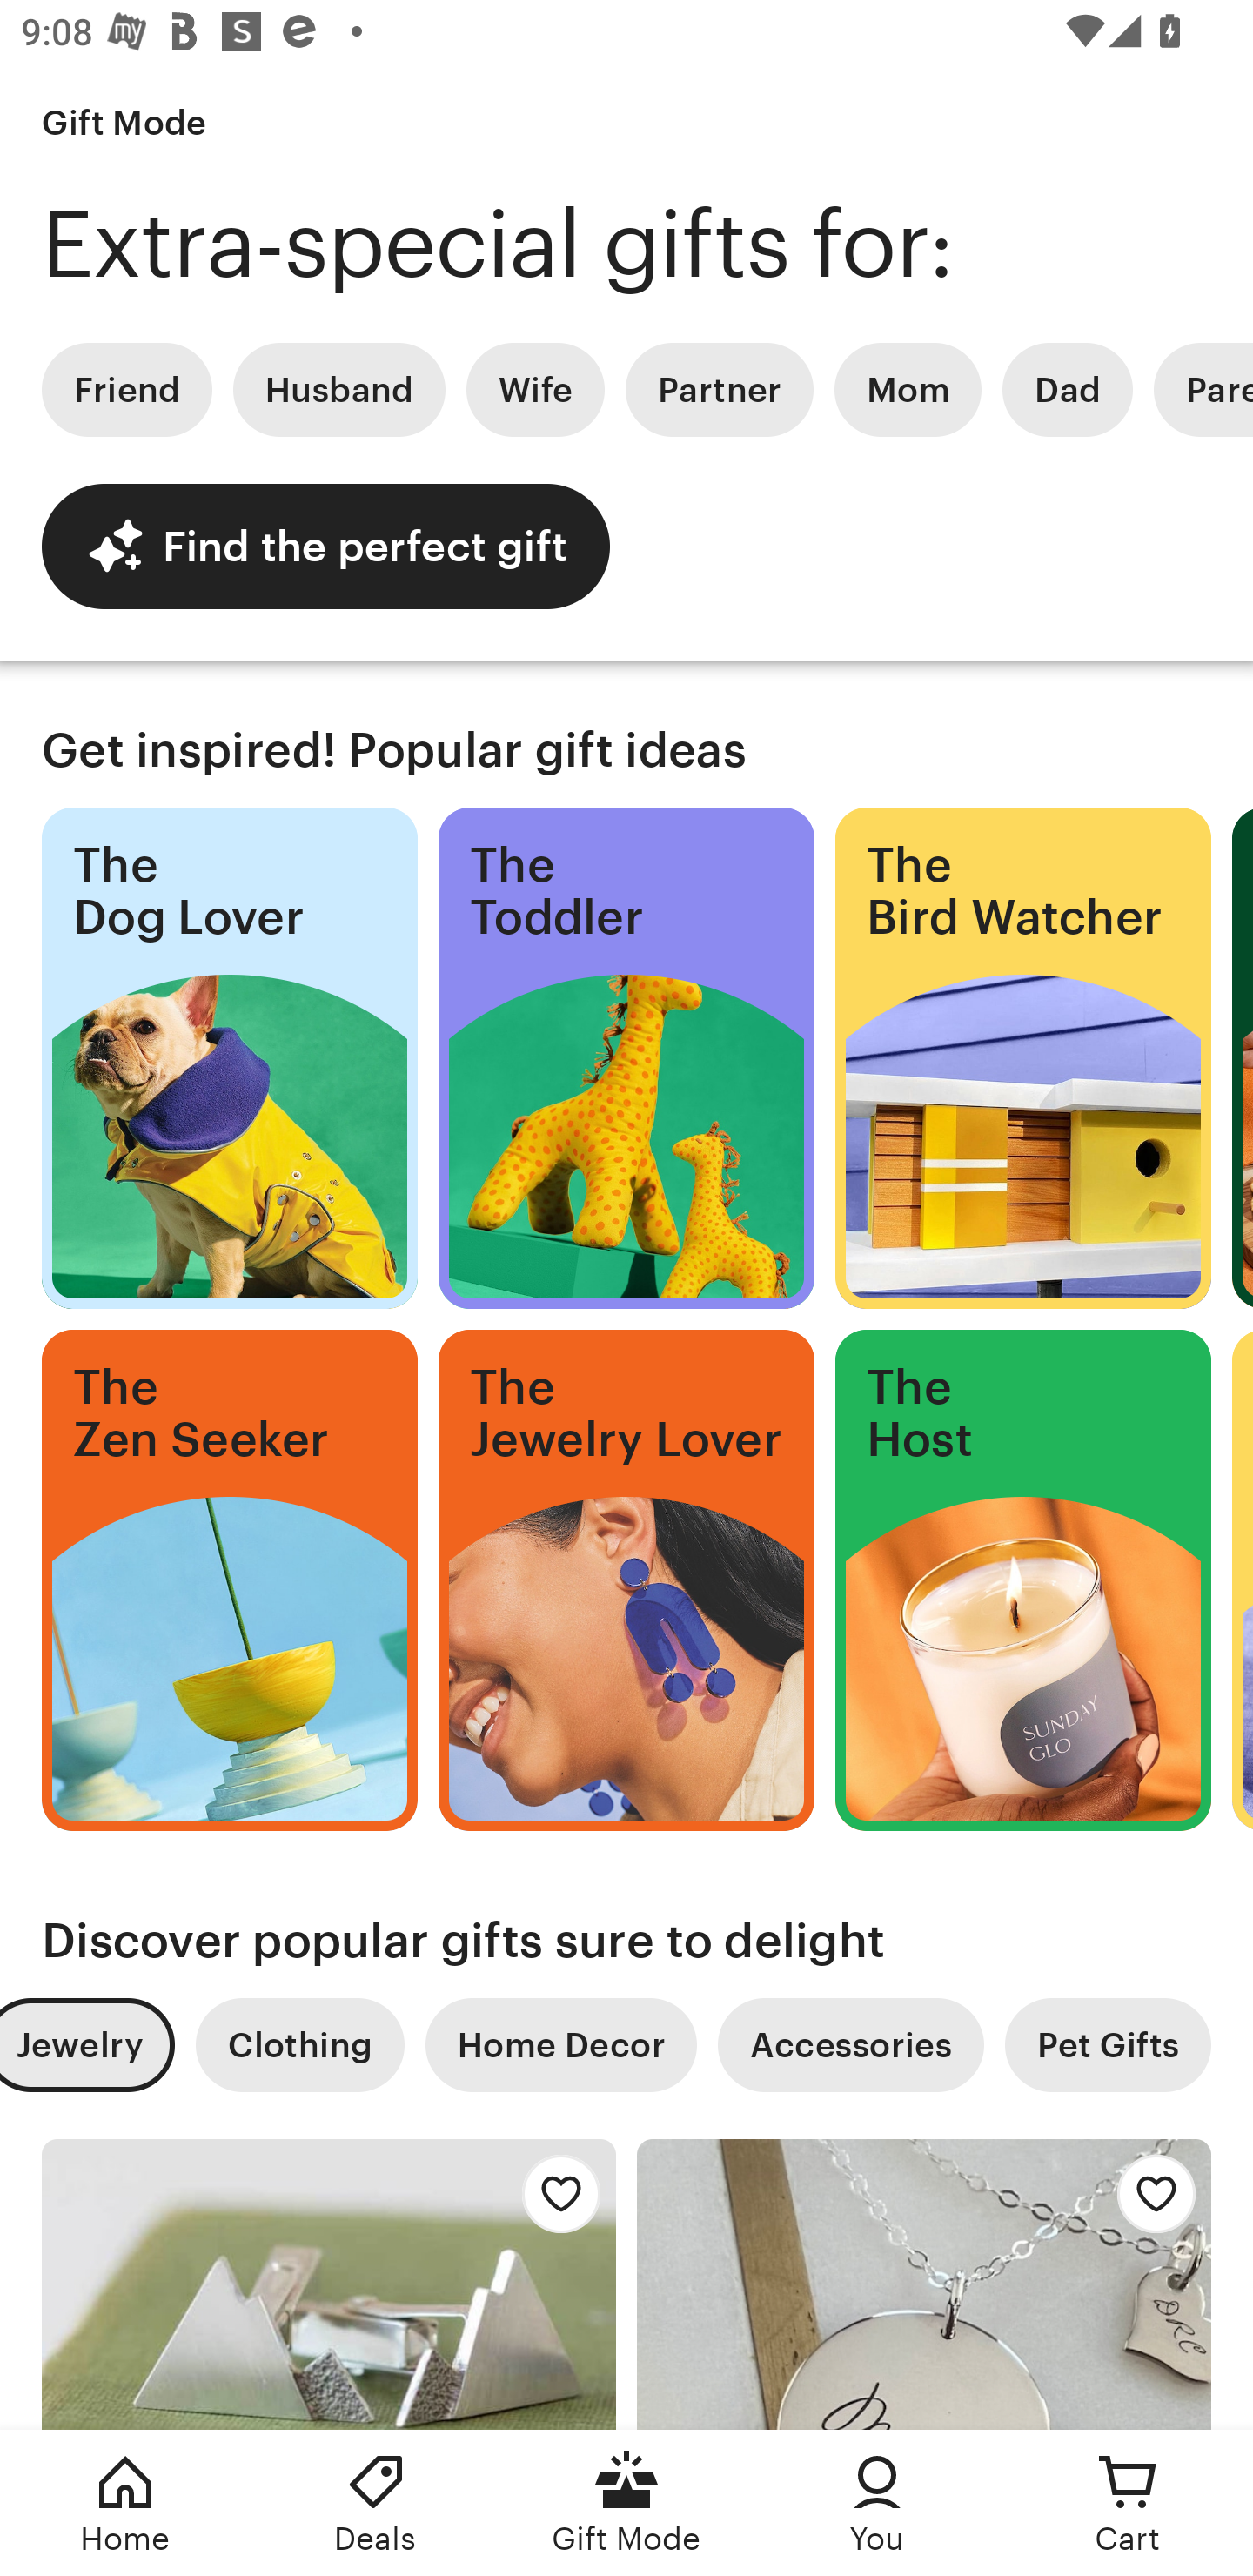 This screenshot has width=1253, height=2576. I want to click on Home, so click(125, 2503).